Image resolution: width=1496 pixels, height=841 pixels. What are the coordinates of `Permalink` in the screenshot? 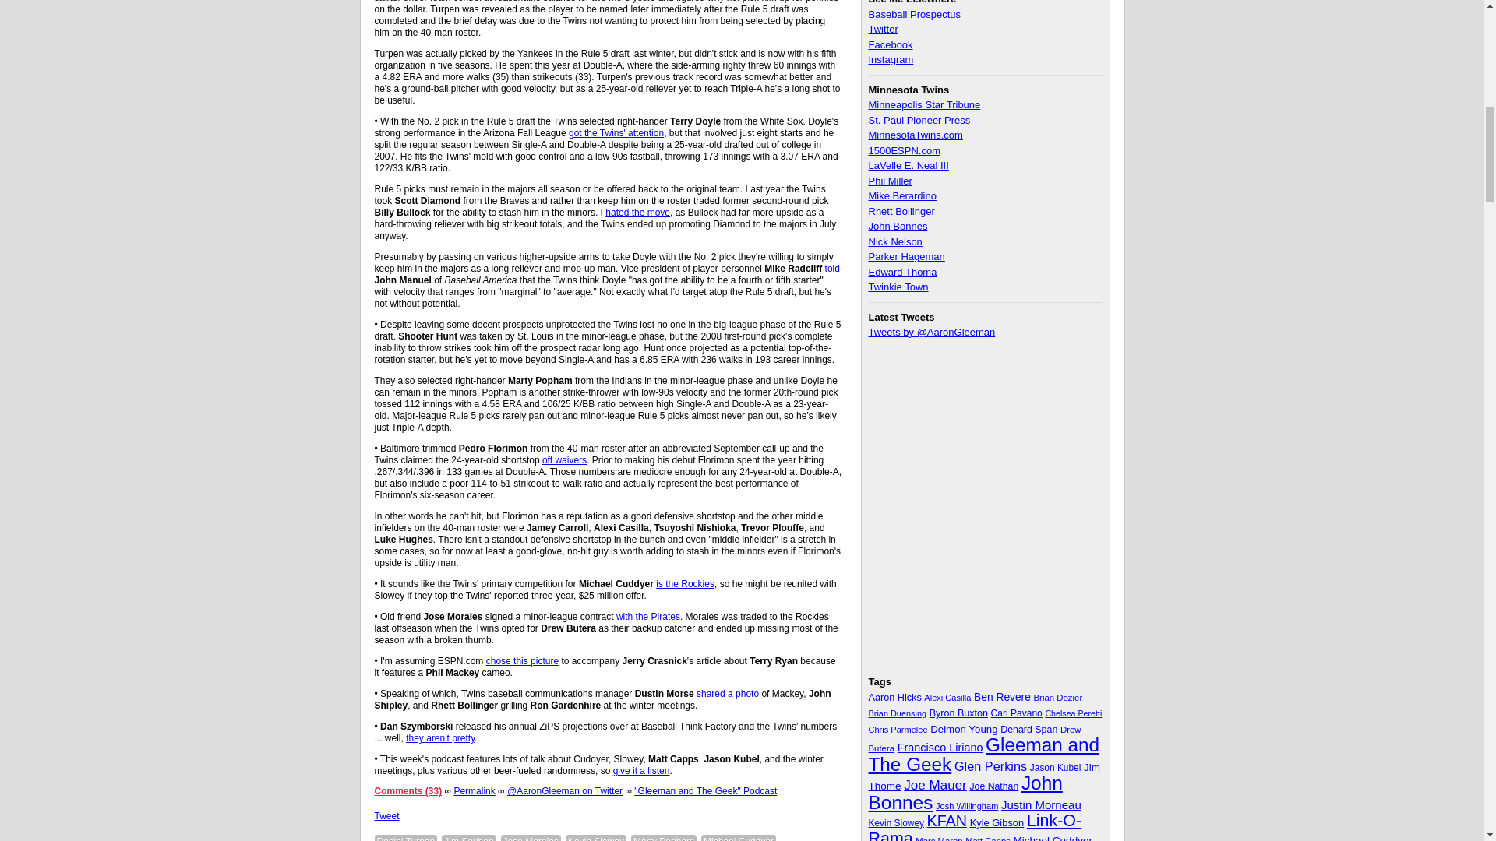 It's located at (474, 790).